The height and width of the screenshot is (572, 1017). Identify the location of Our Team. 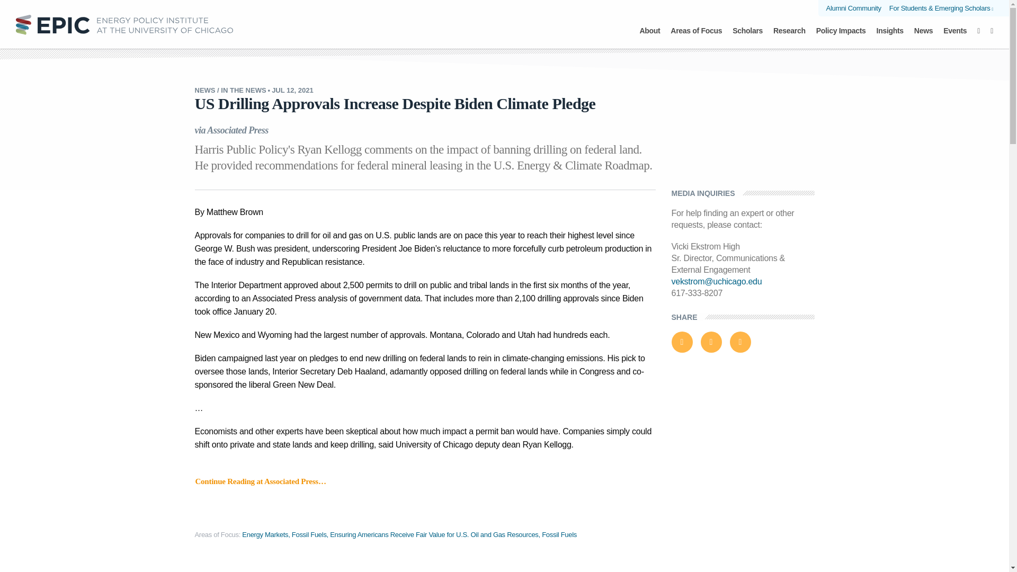
(362, 28).